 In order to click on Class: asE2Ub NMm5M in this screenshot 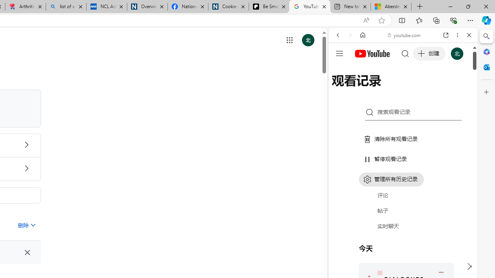, I will do `click(32, 225)`.